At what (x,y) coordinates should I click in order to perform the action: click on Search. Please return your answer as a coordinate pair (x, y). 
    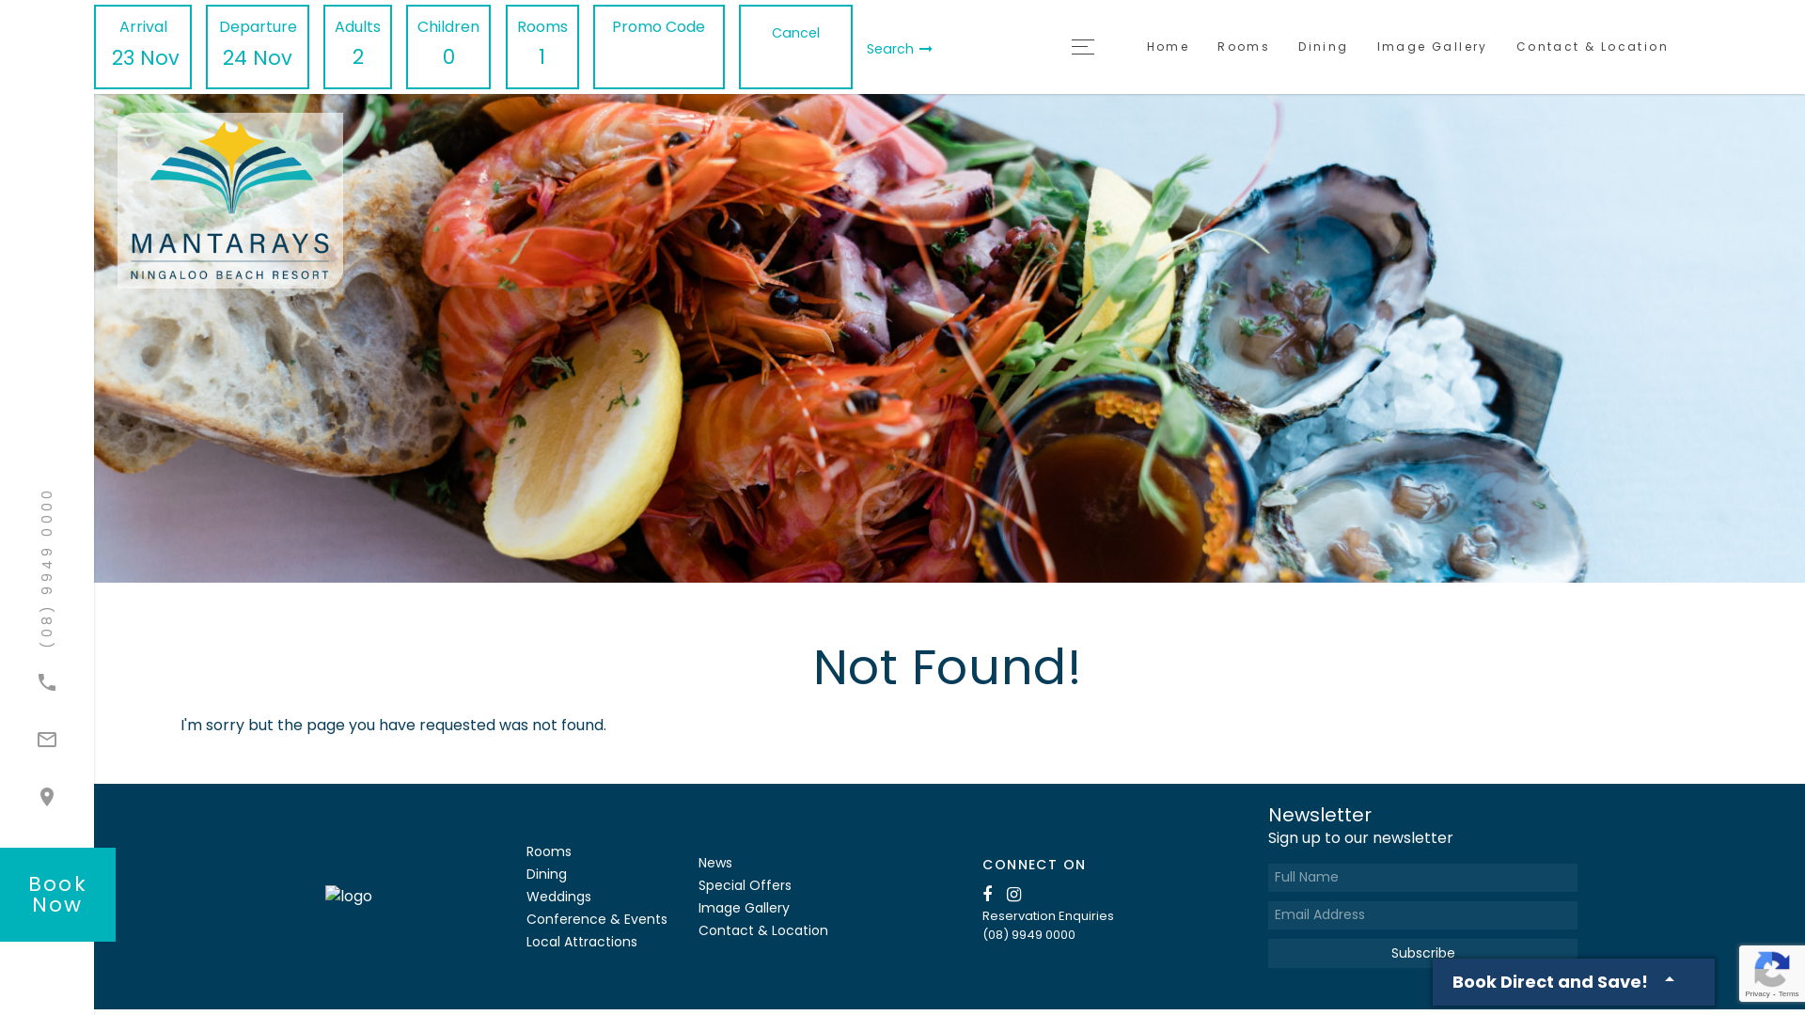
    Looking at the image, I should click on (900, 49).